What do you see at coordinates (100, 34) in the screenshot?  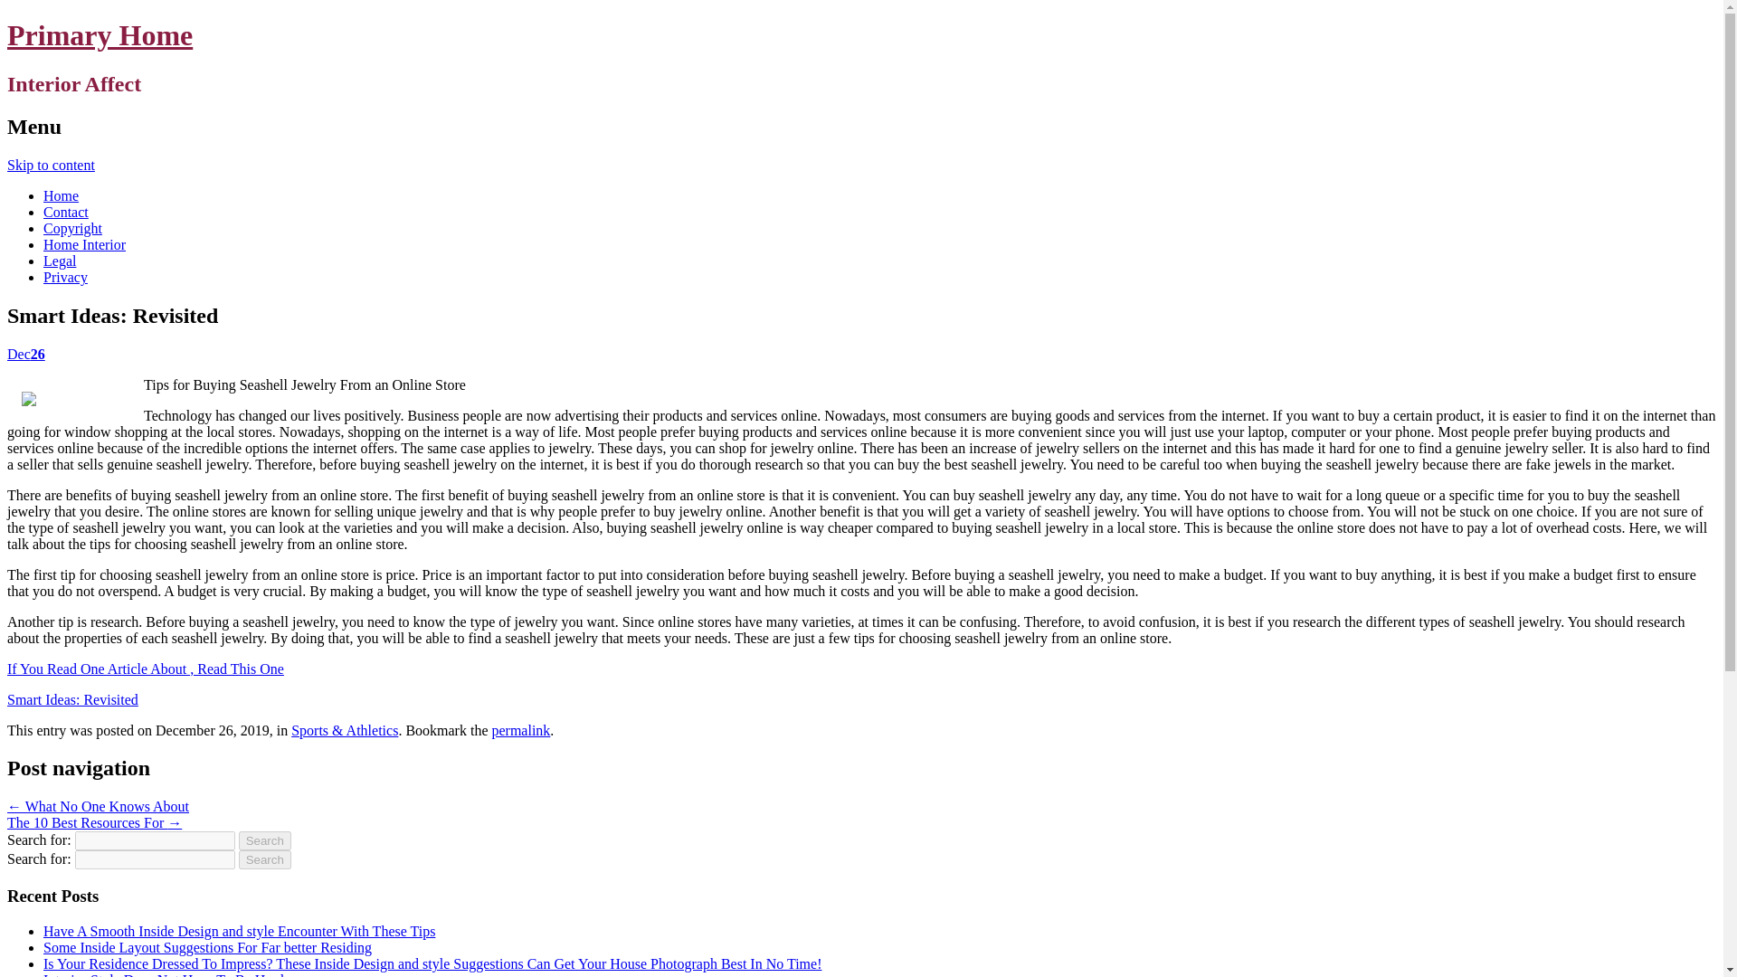 I see `Primary Home` at bounding box center [100, 34].